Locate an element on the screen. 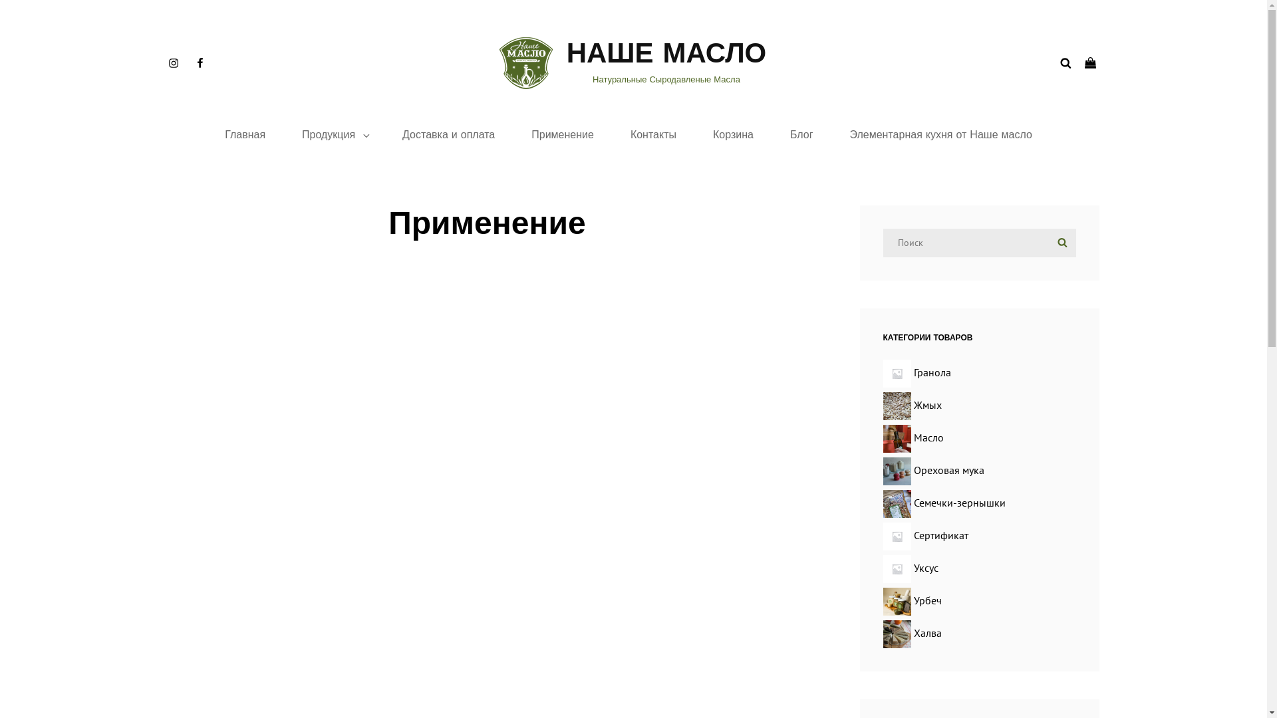 The width and height of the screenshot is (1277, 718). Fb is located at coordinates (200, 63).